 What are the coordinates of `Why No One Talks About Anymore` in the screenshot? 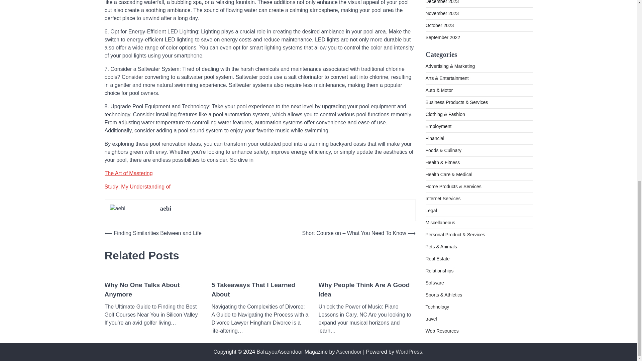 It's located at (152, 290).